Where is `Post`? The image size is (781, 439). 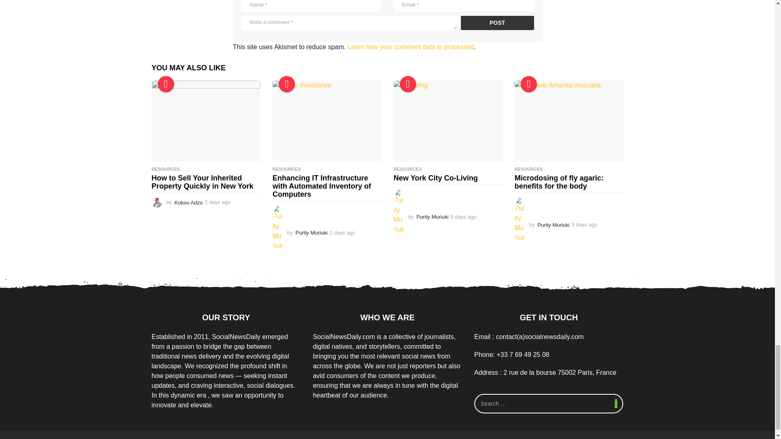 Post is located at coordinates (497, 23).